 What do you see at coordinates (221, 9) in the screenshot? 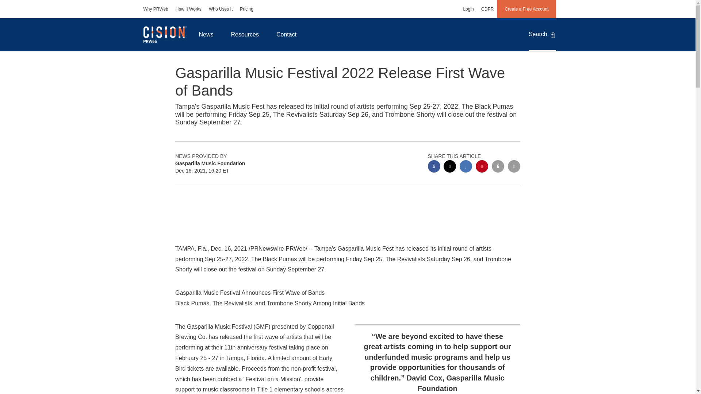
I see `Who Uses It` at bounding box center [221, 9].